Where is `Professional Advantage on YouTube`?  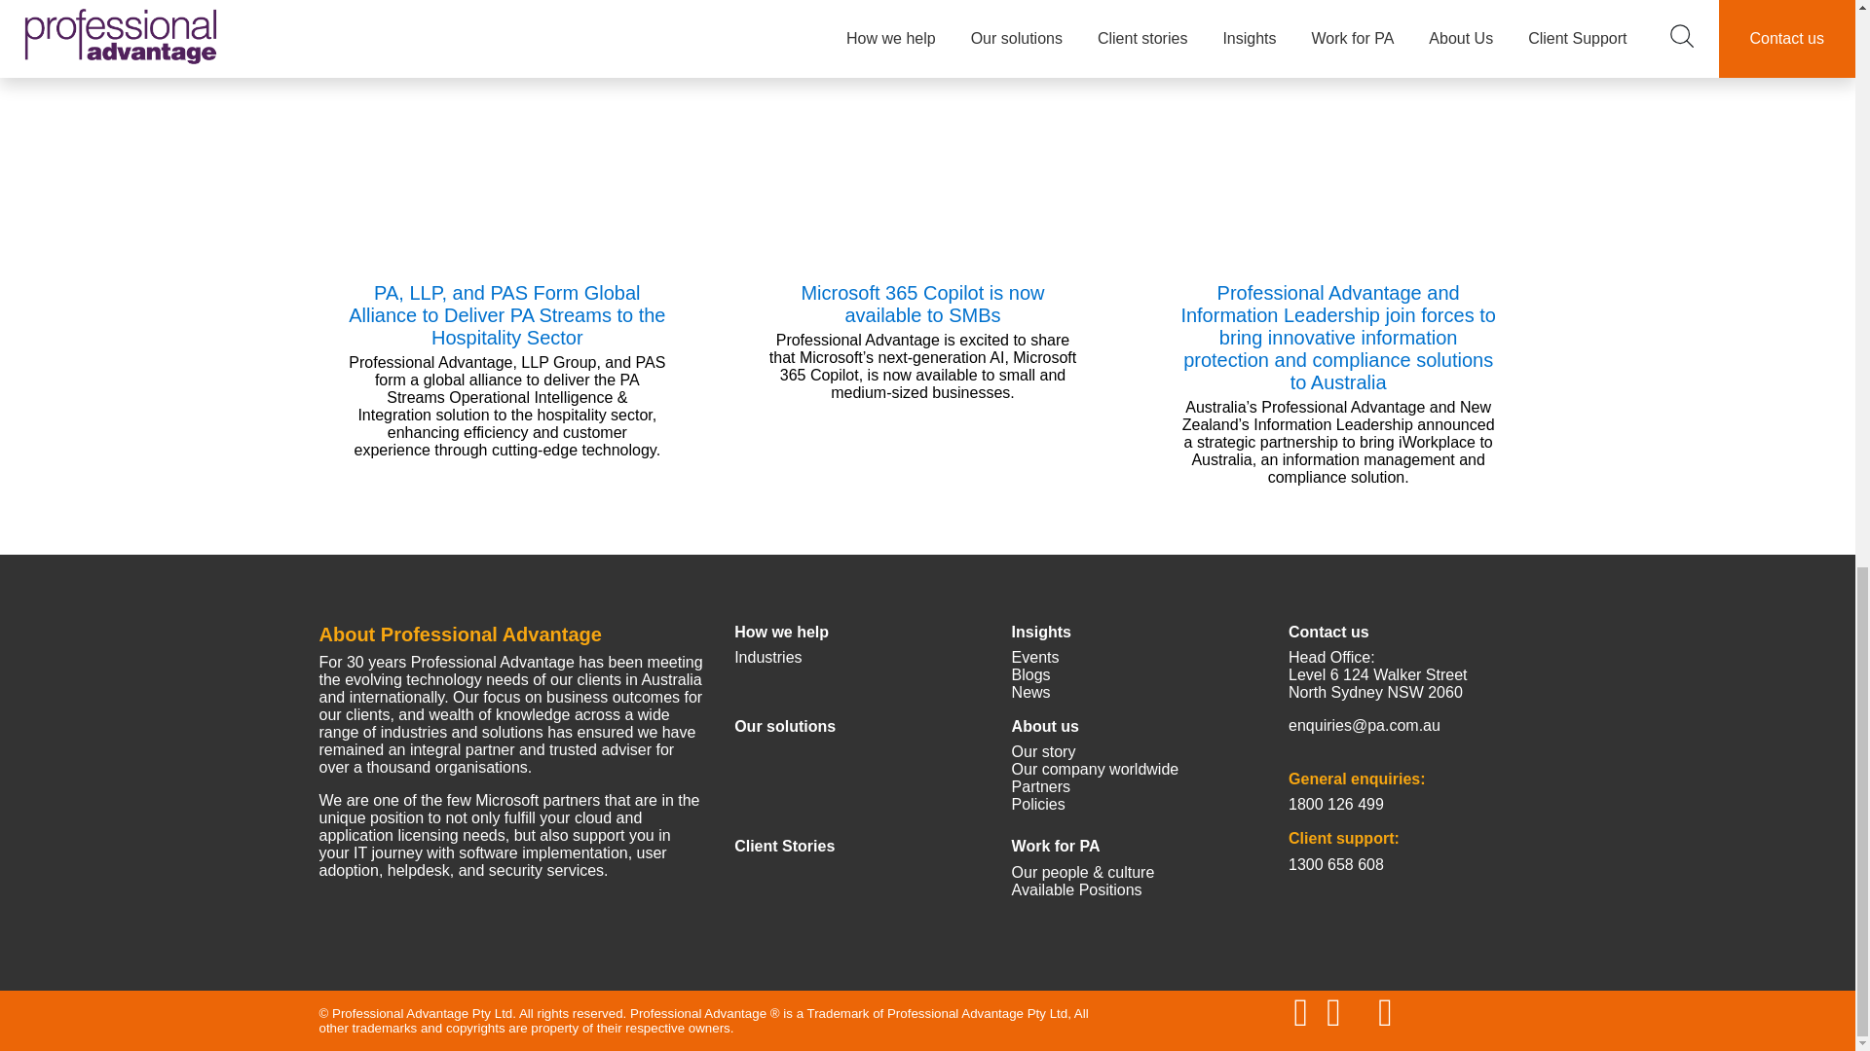
Professional Advantage on YouTube is located at coordinates (1385, 1012).